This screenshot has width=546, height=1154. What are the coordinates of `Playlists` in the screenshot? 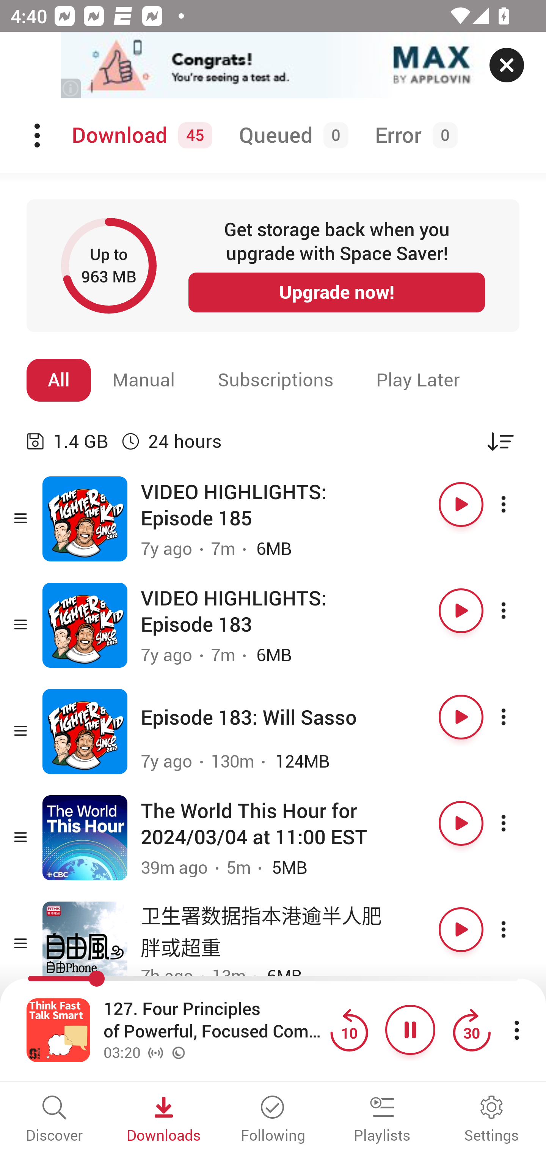 It's located at (382, 1120).